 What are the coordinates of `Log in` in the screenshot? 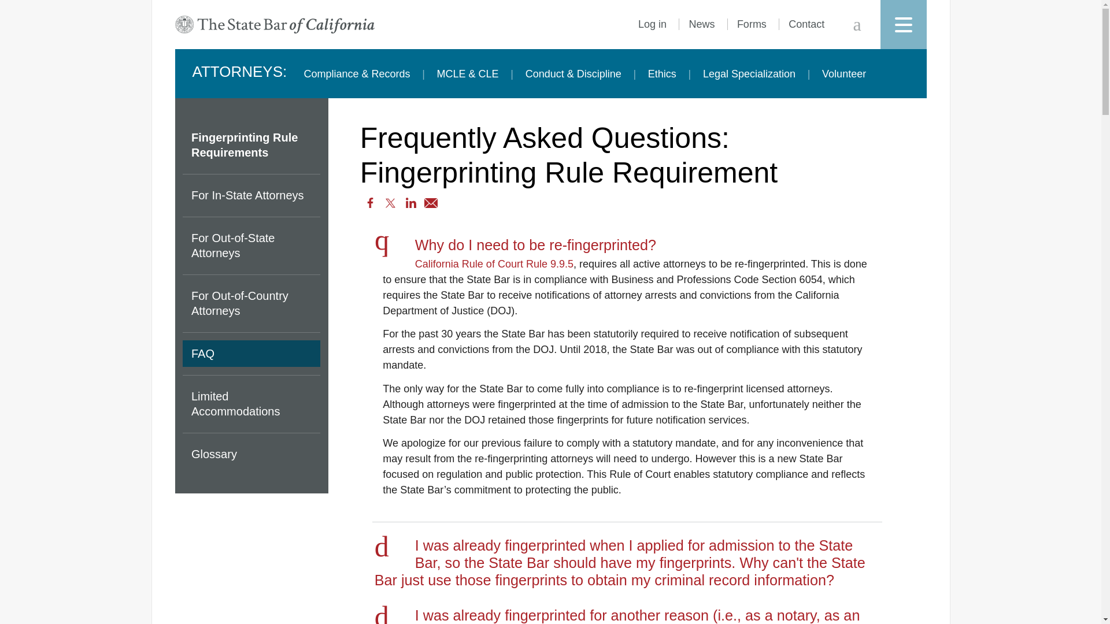 It's located at (652, 24).